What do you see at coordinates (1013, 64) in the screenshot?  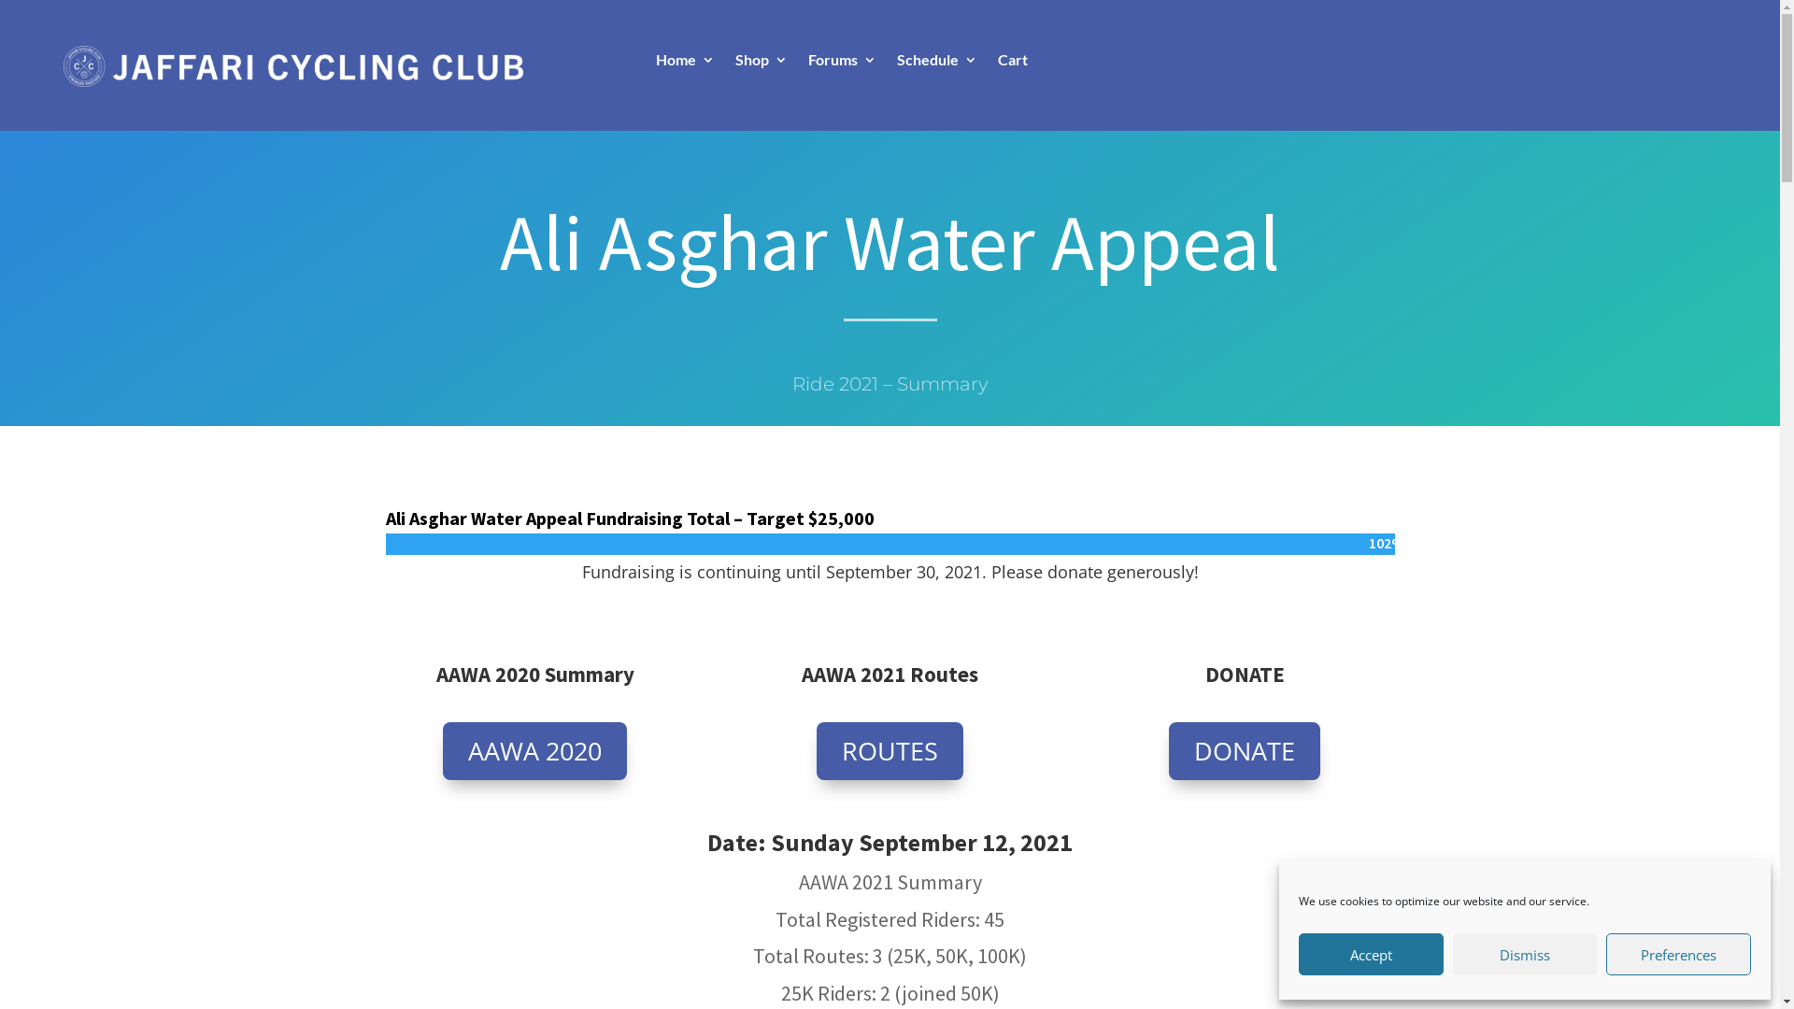 I see `Cart` at bounding box center [1013, 64].